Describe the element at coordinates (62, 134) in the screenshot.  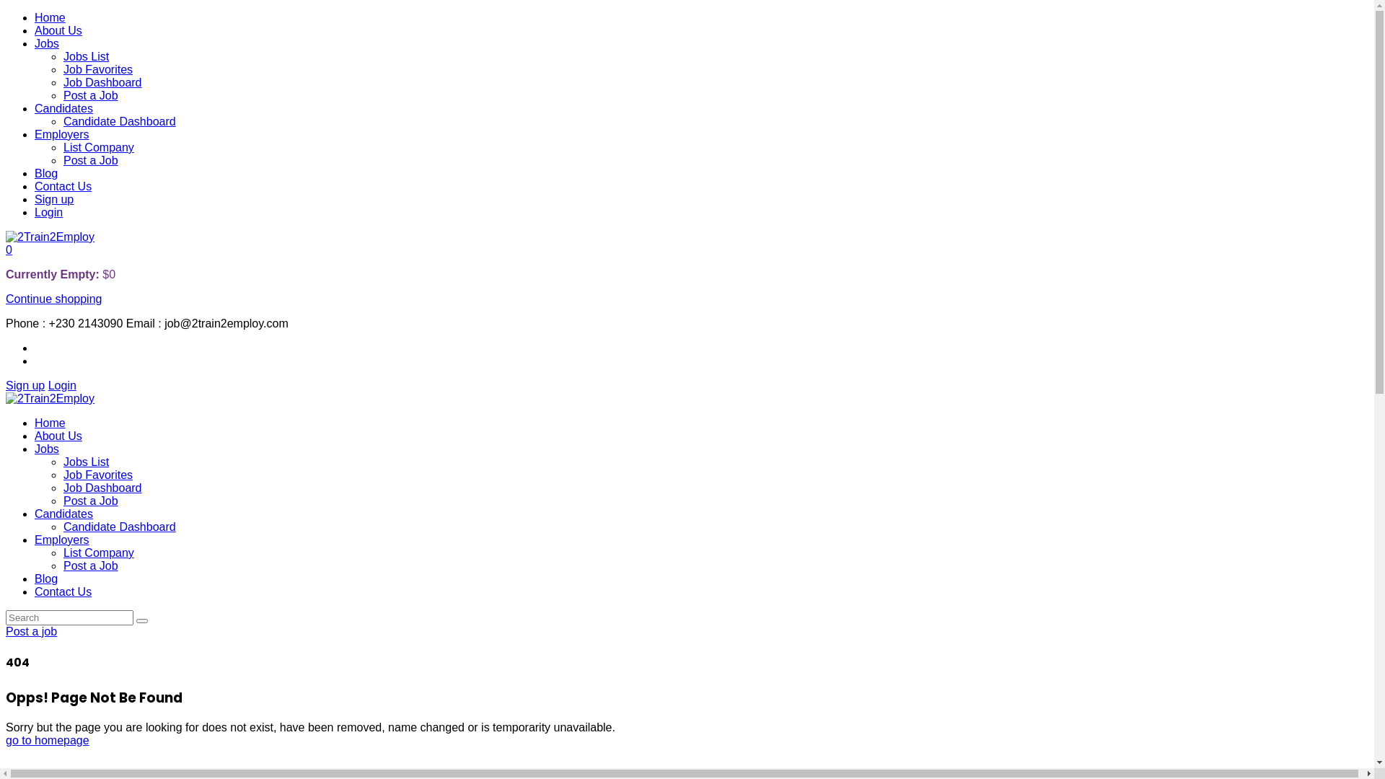
I see `Employers` at that location.